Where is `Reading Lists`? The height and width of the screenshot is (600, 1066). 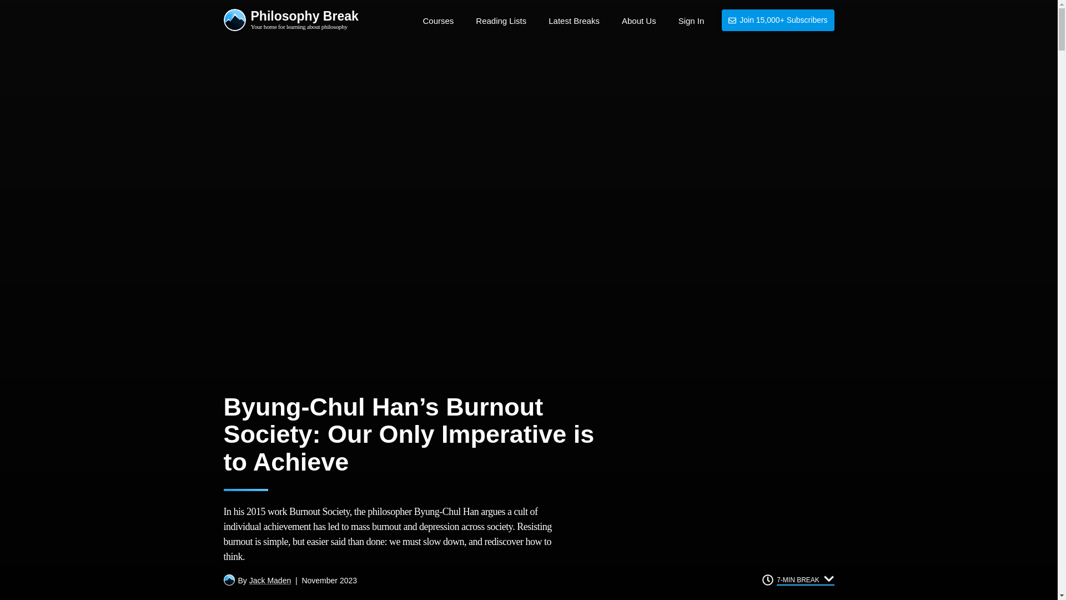
Reading Lists is located at coordinates (501, 21).